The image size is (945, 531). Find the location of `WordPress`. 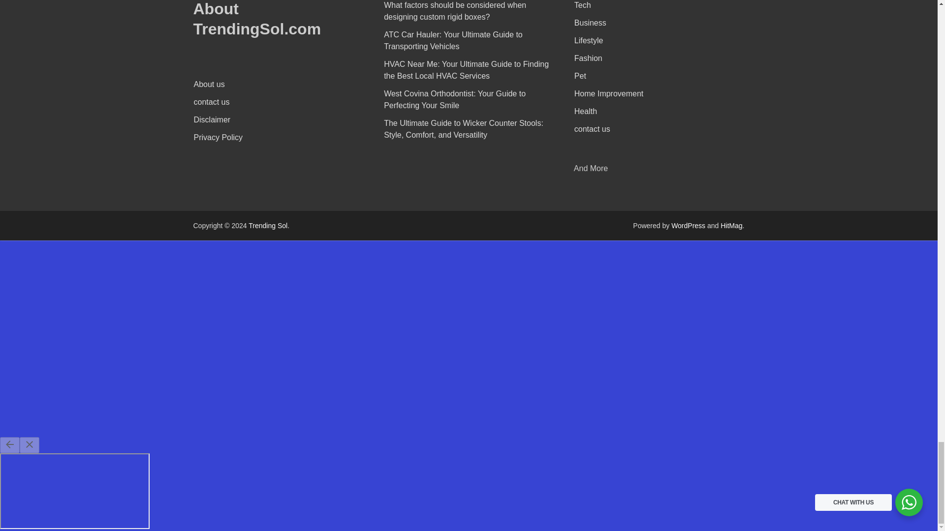

WordPress is located at coordinates (688, 225).